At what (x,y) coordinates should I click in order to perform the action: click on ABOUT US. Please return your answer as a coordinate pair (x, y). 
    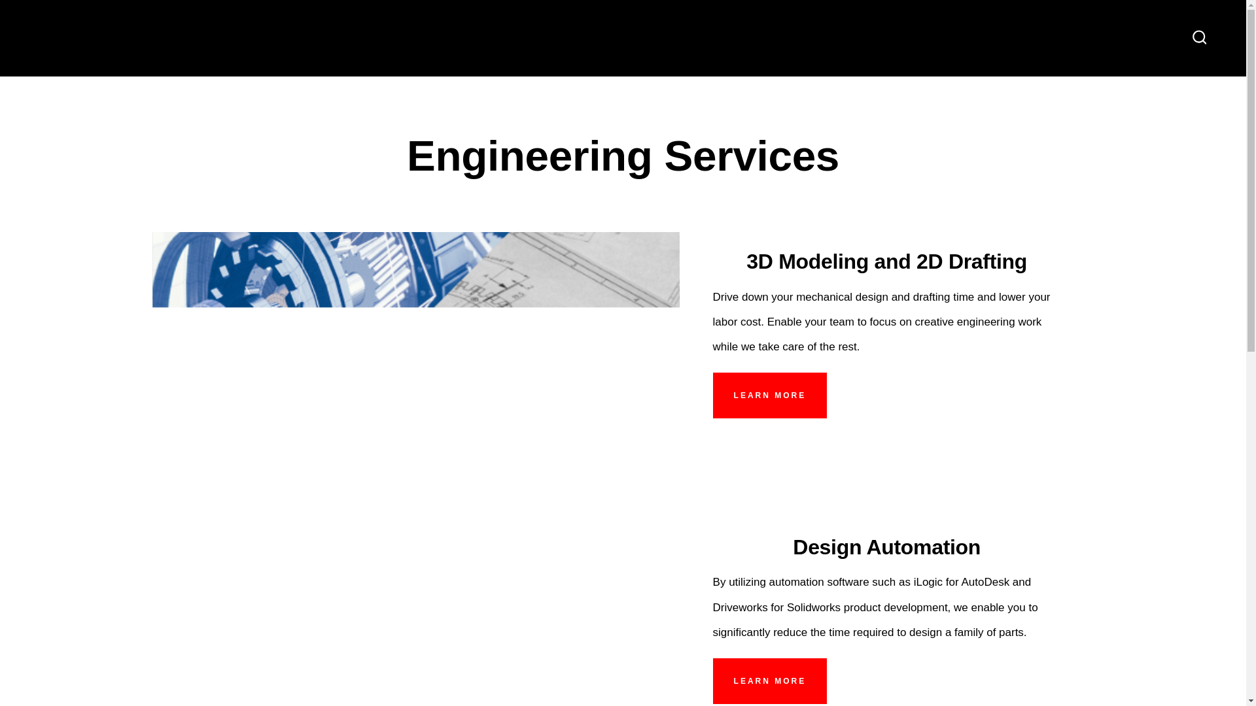
    Looking at the image, I should click on (1025, 48).